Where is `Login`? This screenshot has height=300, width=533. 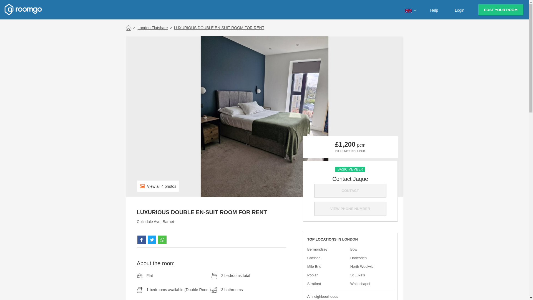 Login is located at coordinates (459, 9).